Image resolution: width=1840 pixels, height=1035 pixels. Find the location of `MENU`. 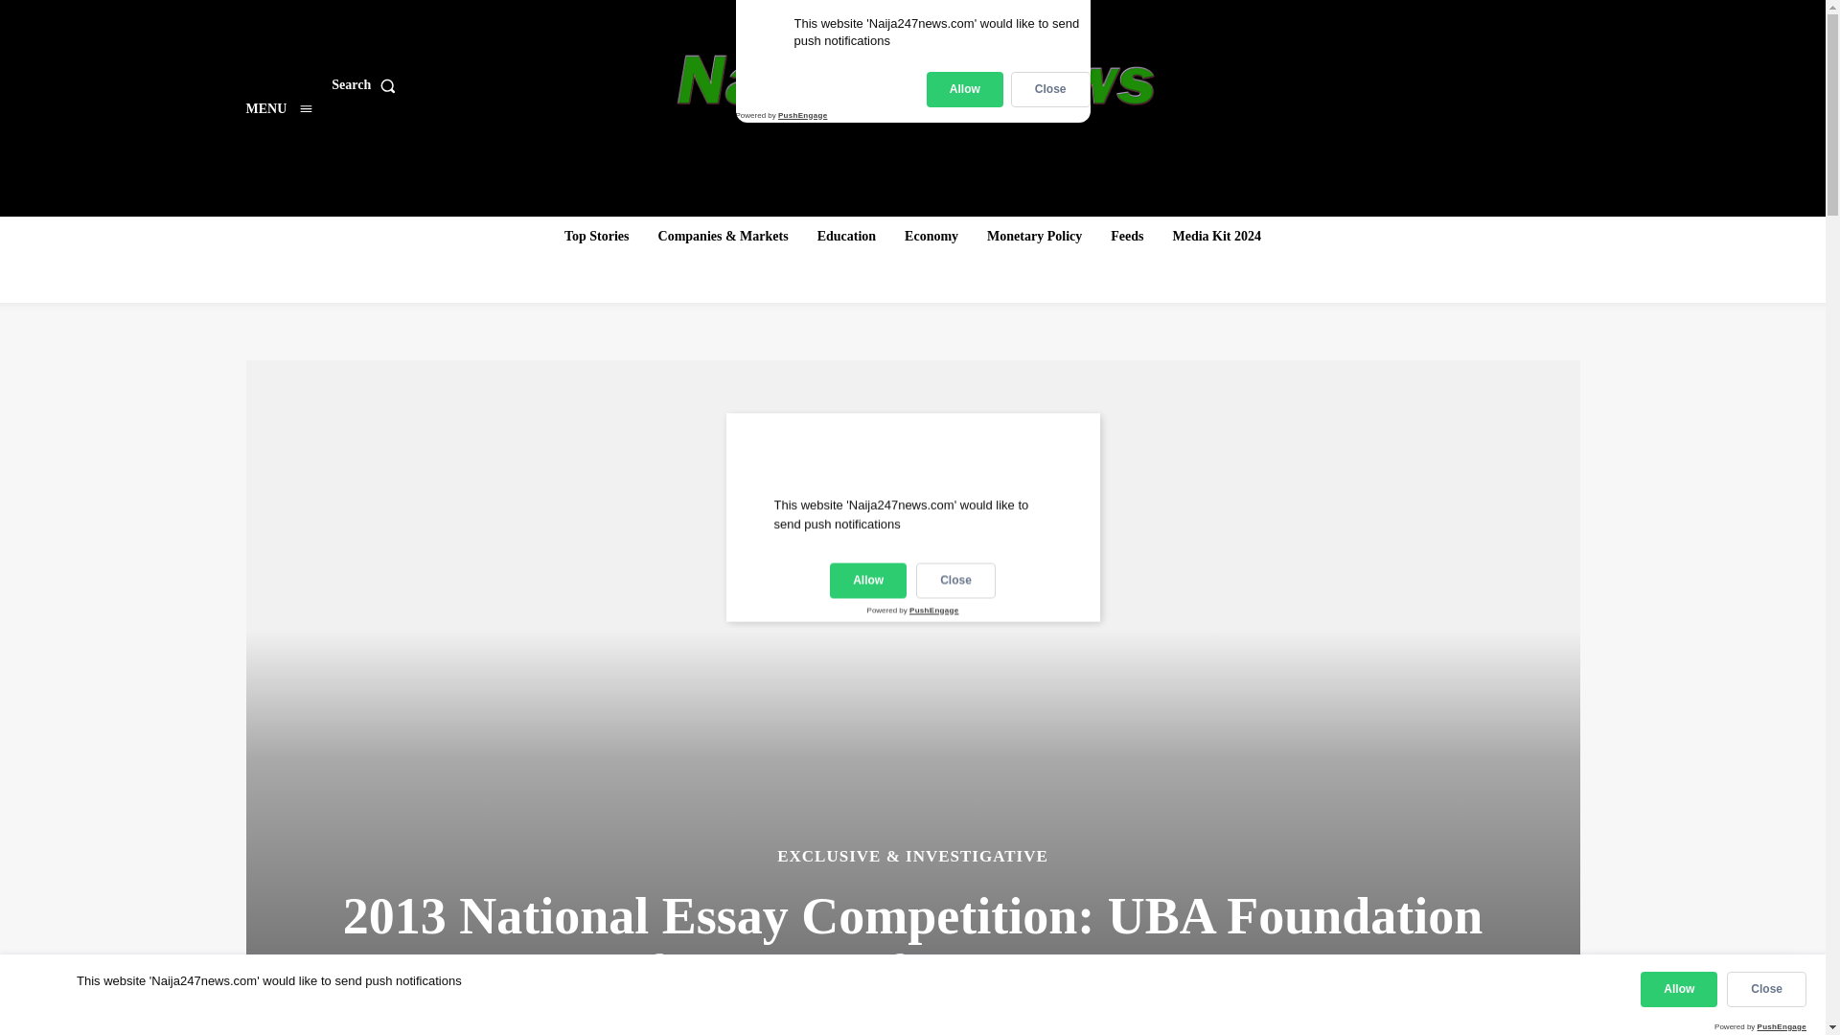

MENU is located at coordinates (278, 108).